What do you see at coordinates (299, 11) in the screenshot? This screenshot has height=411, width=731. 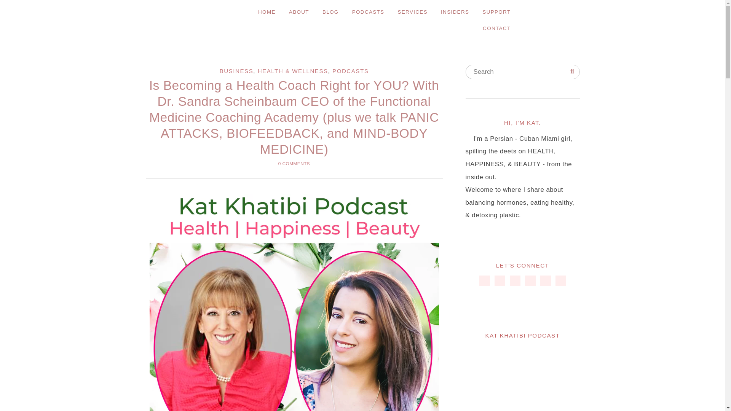 I see `ABOUT` at bounding box center [299, 11].